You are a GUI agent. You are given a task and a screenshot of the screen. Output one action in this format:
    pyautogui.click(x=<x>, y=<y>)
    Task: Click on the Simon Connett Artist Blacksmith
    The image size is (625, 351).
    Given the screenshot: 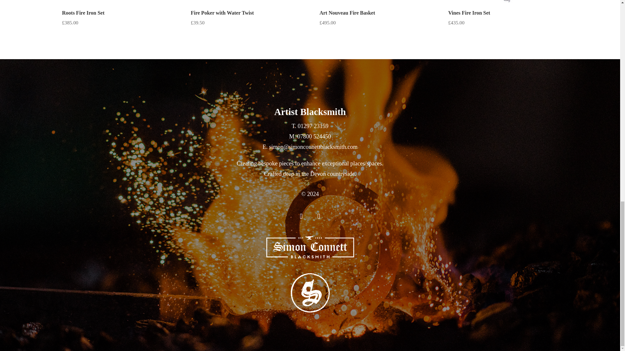 What is the action you would take?
    pyautogui.click(x=310, y=247)
    